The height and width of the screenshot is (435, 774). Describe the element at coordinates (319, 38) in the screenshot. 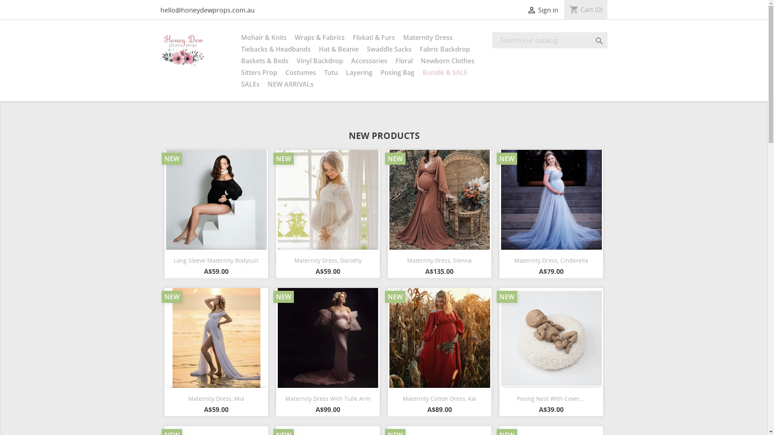

I see `Wraps & Fabrics` at that location.